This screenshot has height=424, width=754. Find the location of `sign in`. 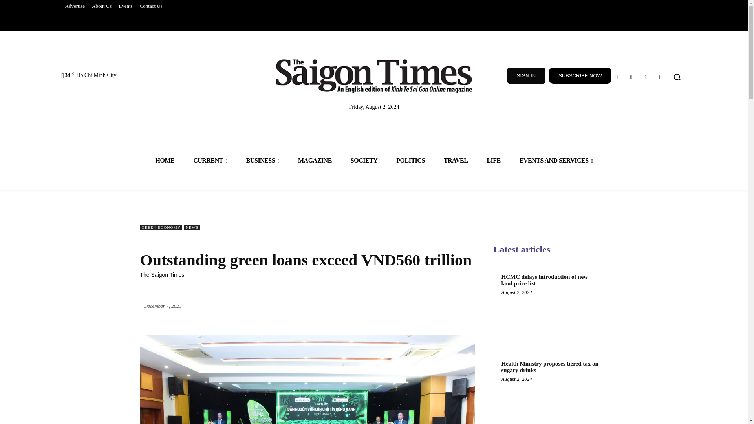

sign in is located at coordinates (526, 75).